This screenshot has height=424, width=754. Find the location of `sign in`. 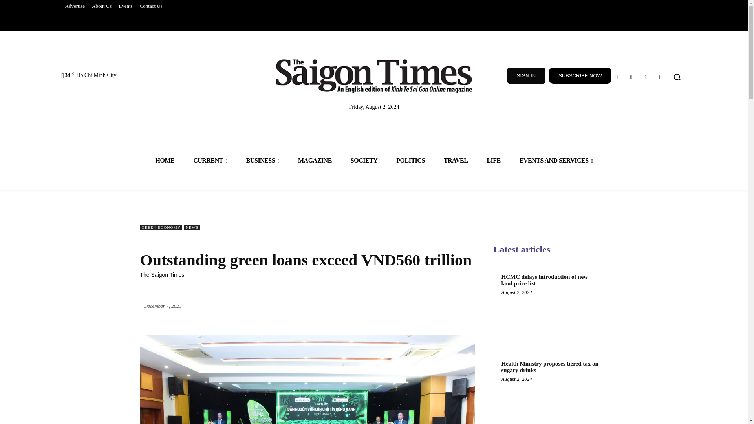

sign in is located at coordinates (526, 75).